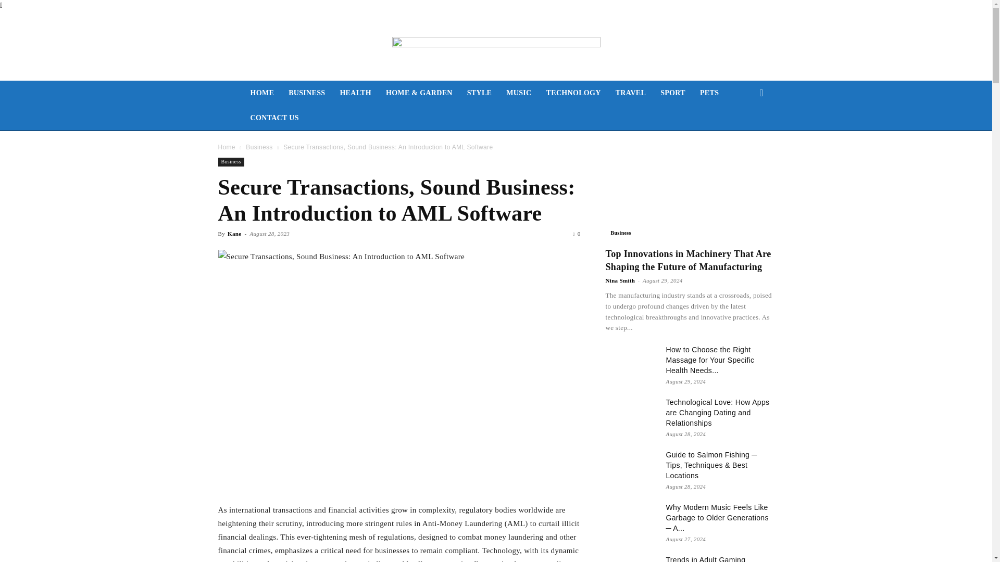 The image size is (1000, 562). Describe the element at coordinates (479, 93) in the screenshot. I see `STYLE` at that location.